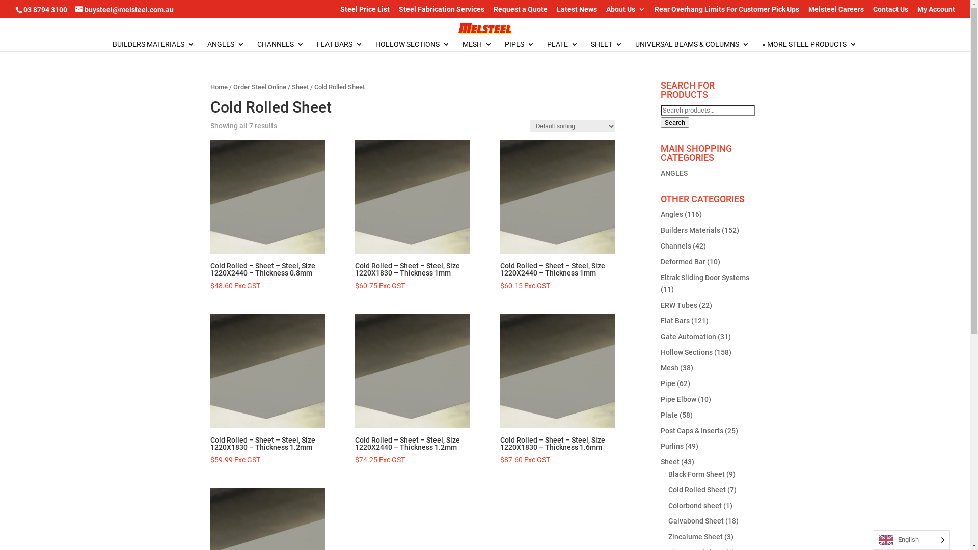 The height and width of the screenshot is (550, 978). What do you see at coordinates (670, 462) in the screenshot?
I see `Sheet` at bounding box center [670, 462].